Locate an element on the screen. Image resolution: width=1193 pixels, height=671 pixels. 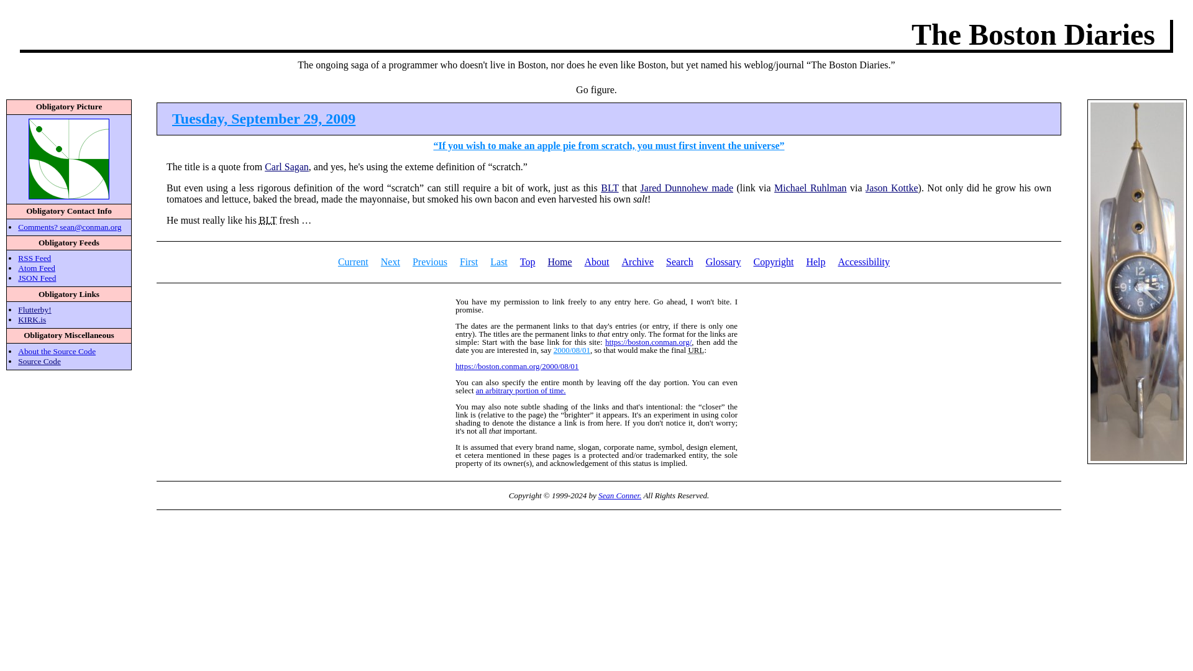
Next is located at coordinates (390, 261).